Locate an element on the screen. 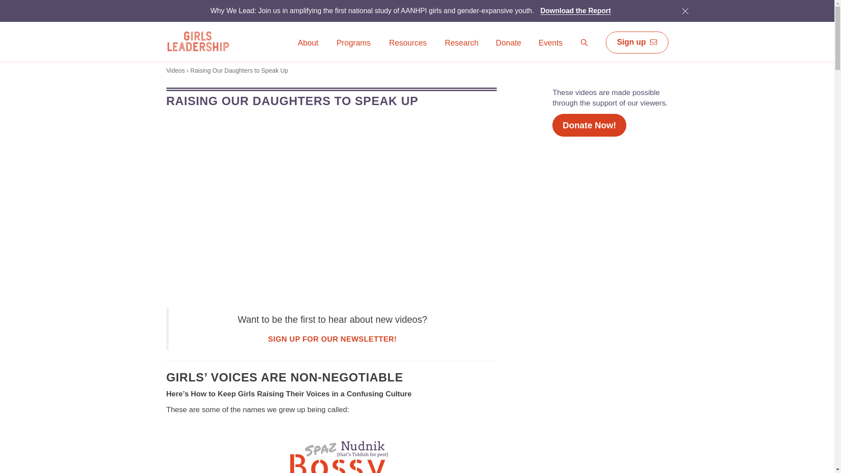 The height and width of the screenshot is (473, 841). About is located at coordinates (308, 43).